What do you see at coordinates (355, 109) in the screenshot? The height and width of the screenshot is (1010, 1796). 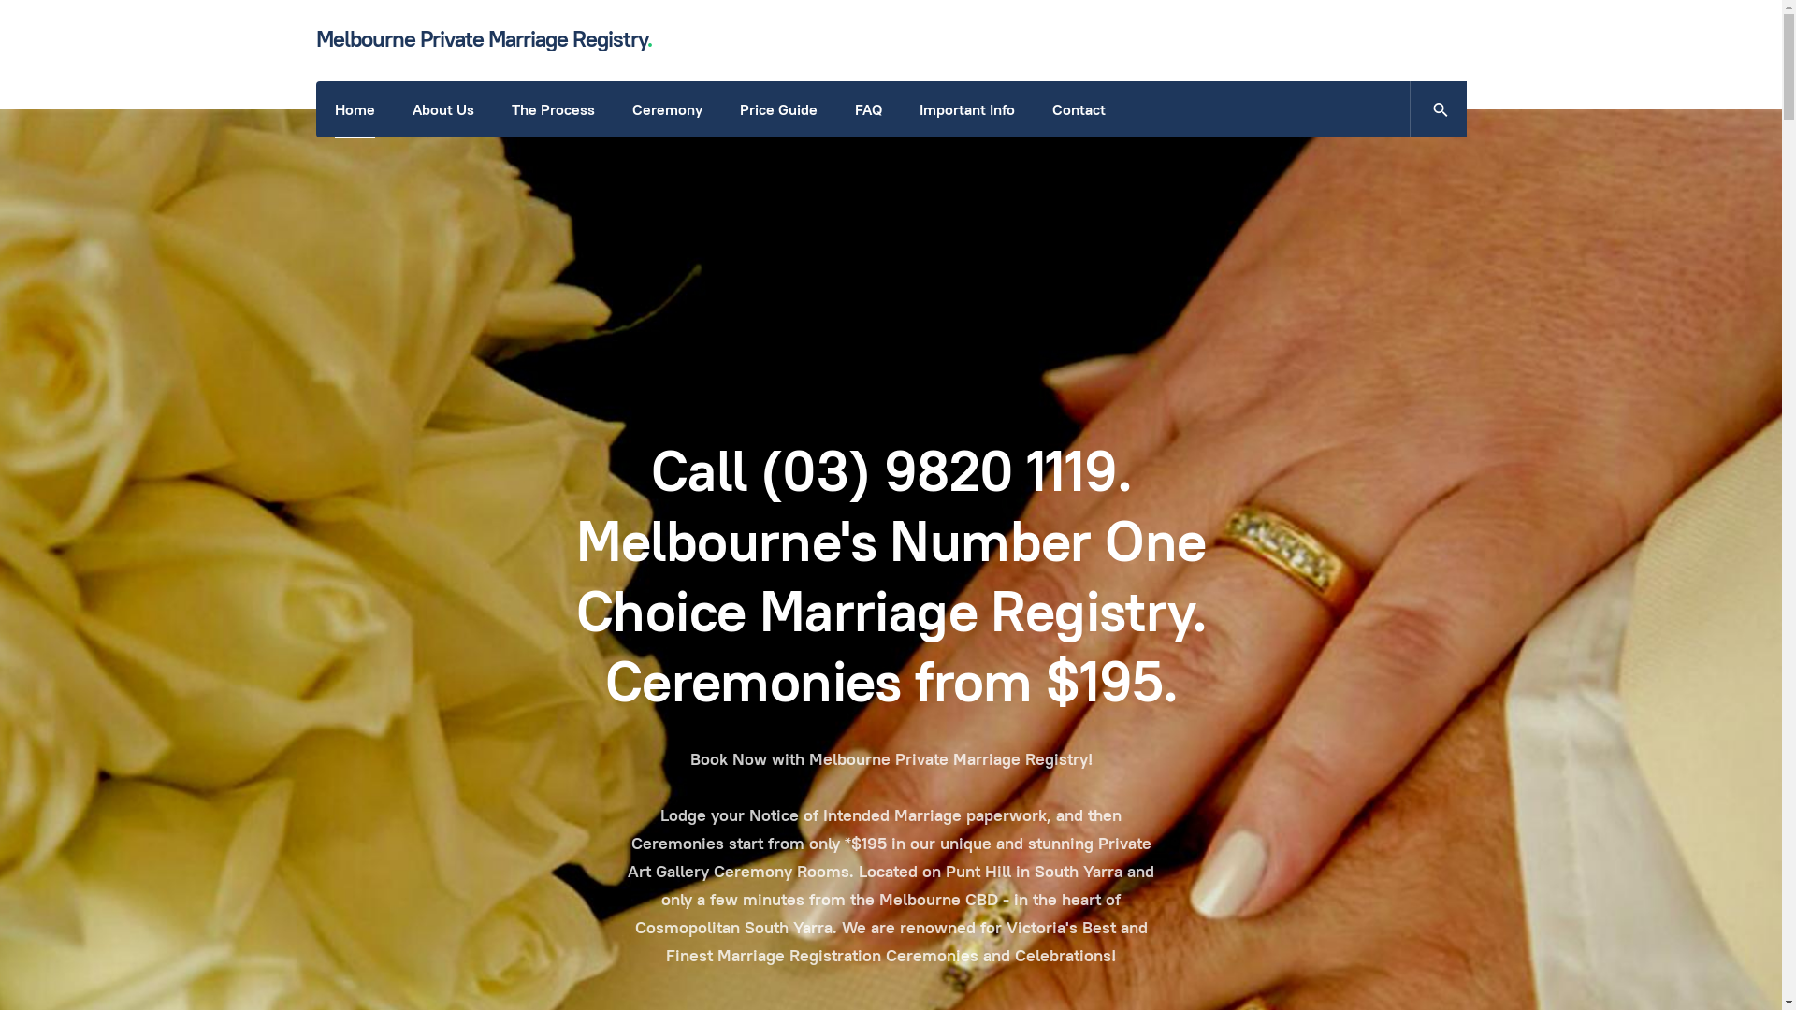 I see `Home` at bounding box center [355, 109].